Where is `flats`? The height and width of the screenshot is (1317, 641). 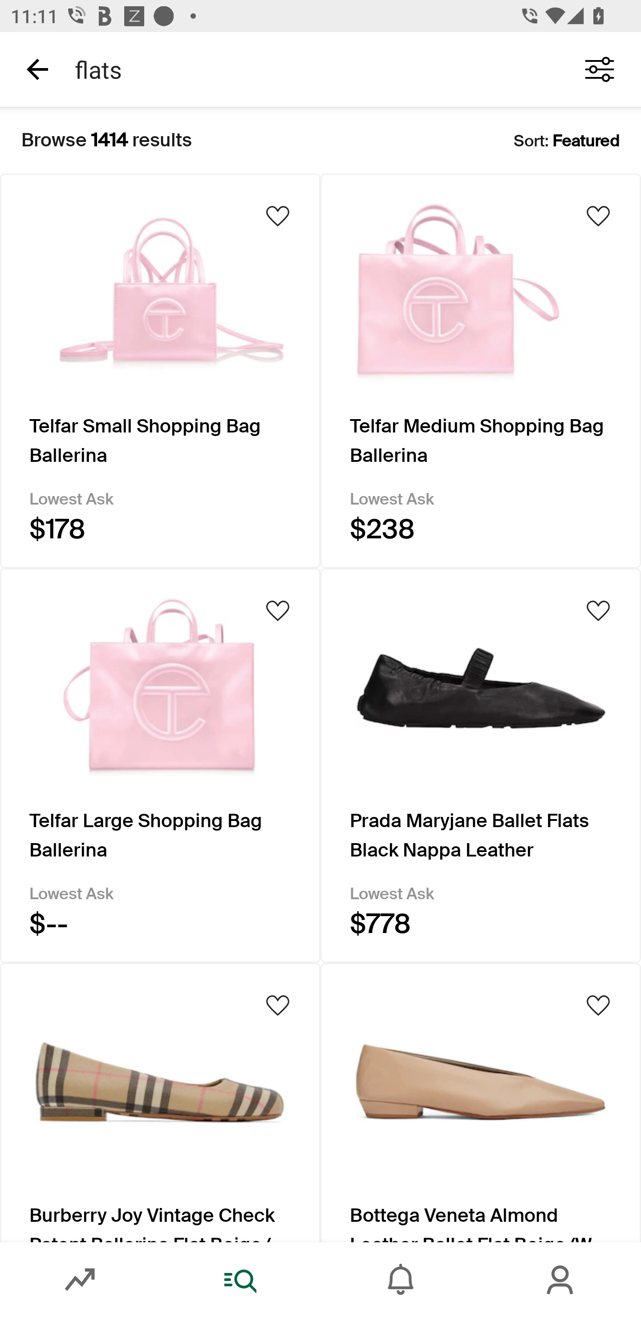
flats is located at coordinates (311, 69).